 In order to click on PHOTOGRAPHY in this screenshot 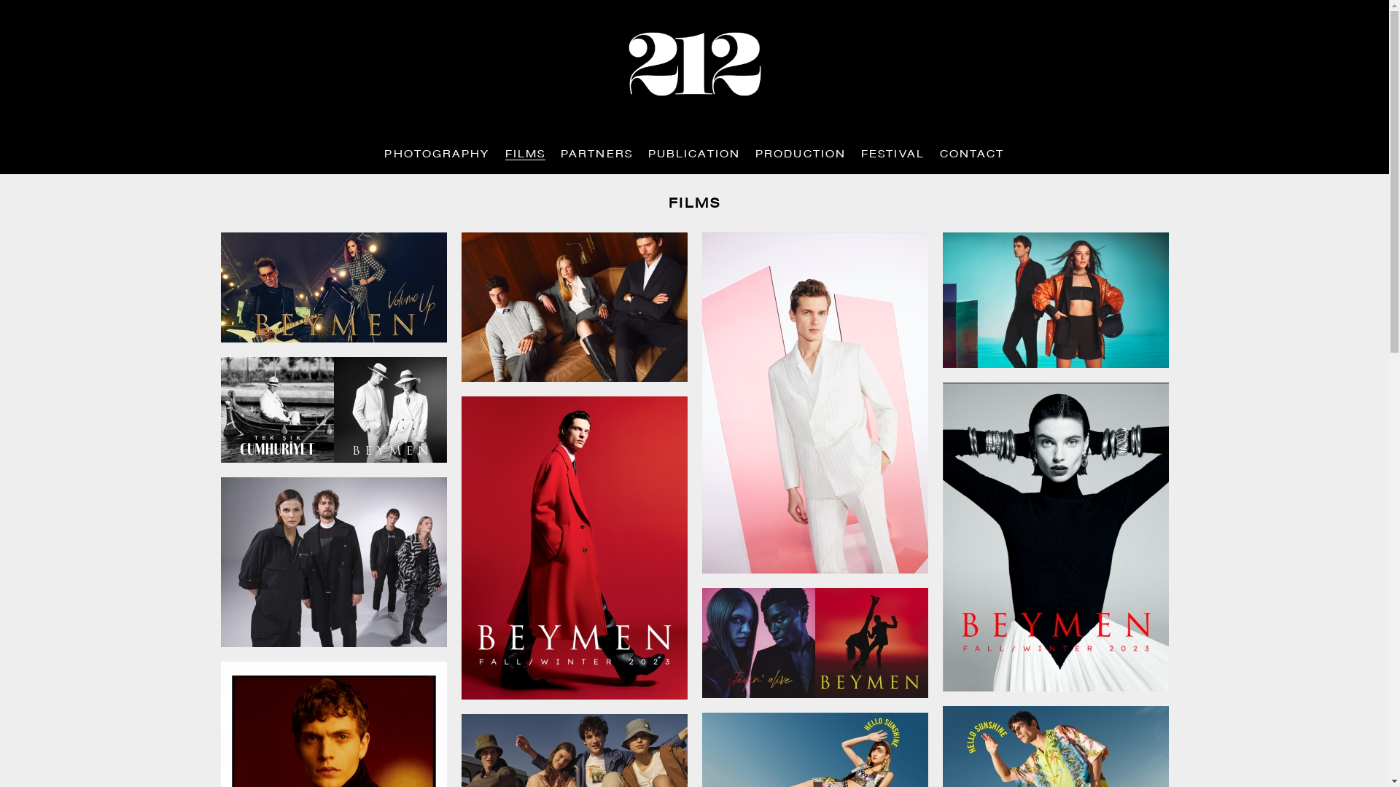, I will do `click(437, 154)`.